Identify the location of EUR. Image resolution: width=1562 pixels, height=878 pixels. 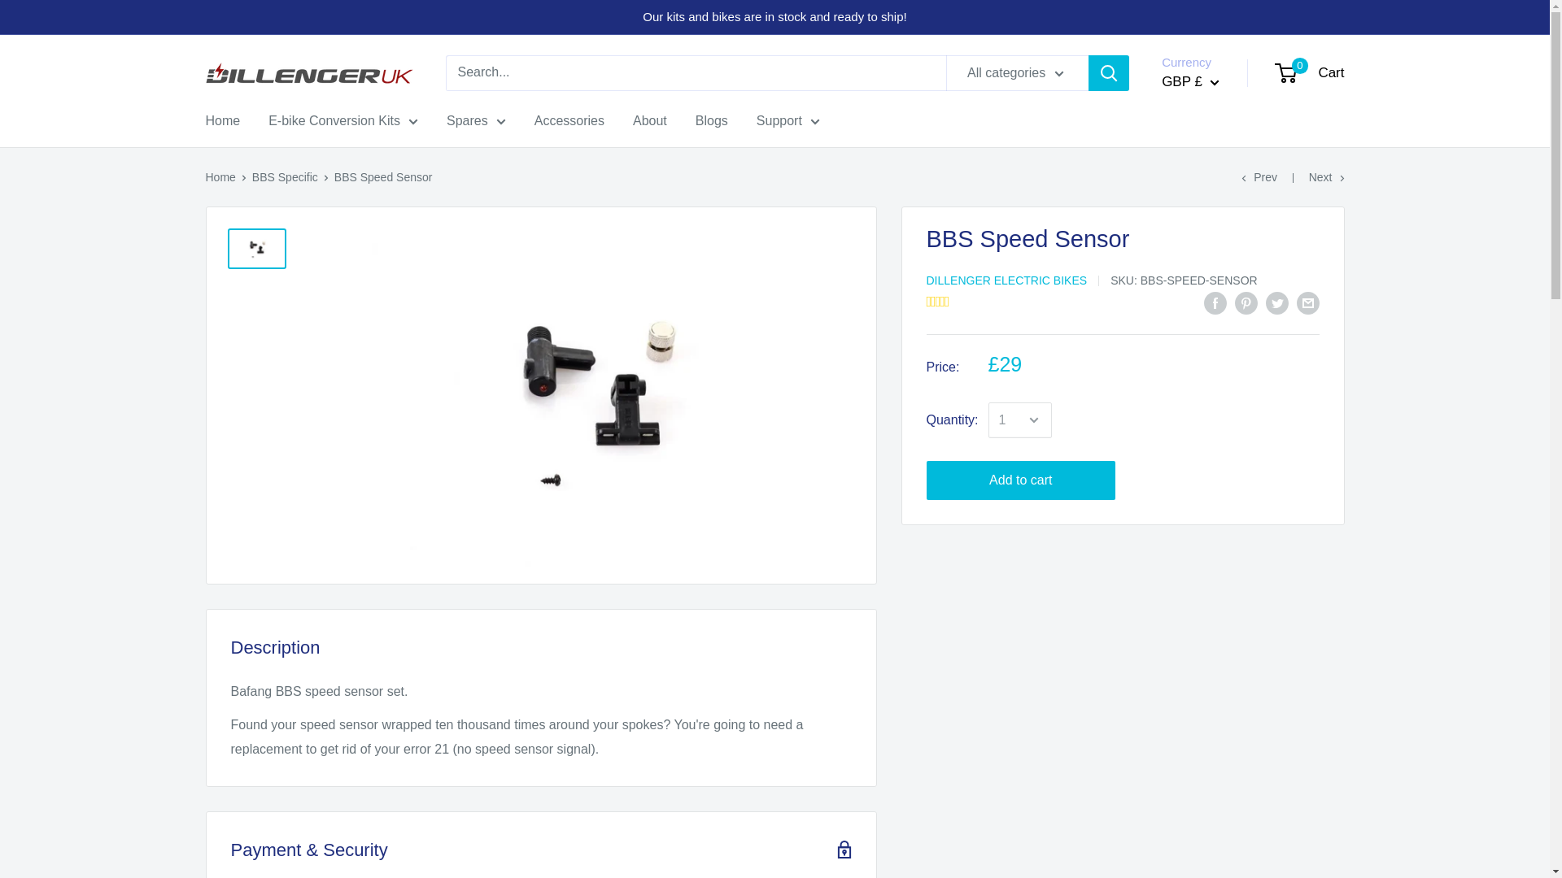
(1203, 151).